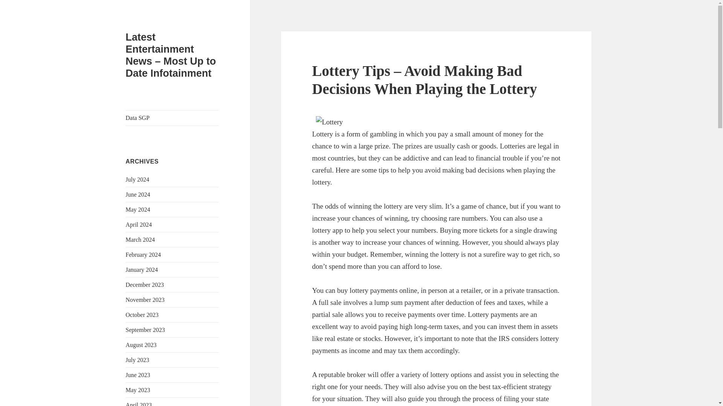 This screenshot has height=406, width=723. I want to click on March 2024, so click(140, 239).